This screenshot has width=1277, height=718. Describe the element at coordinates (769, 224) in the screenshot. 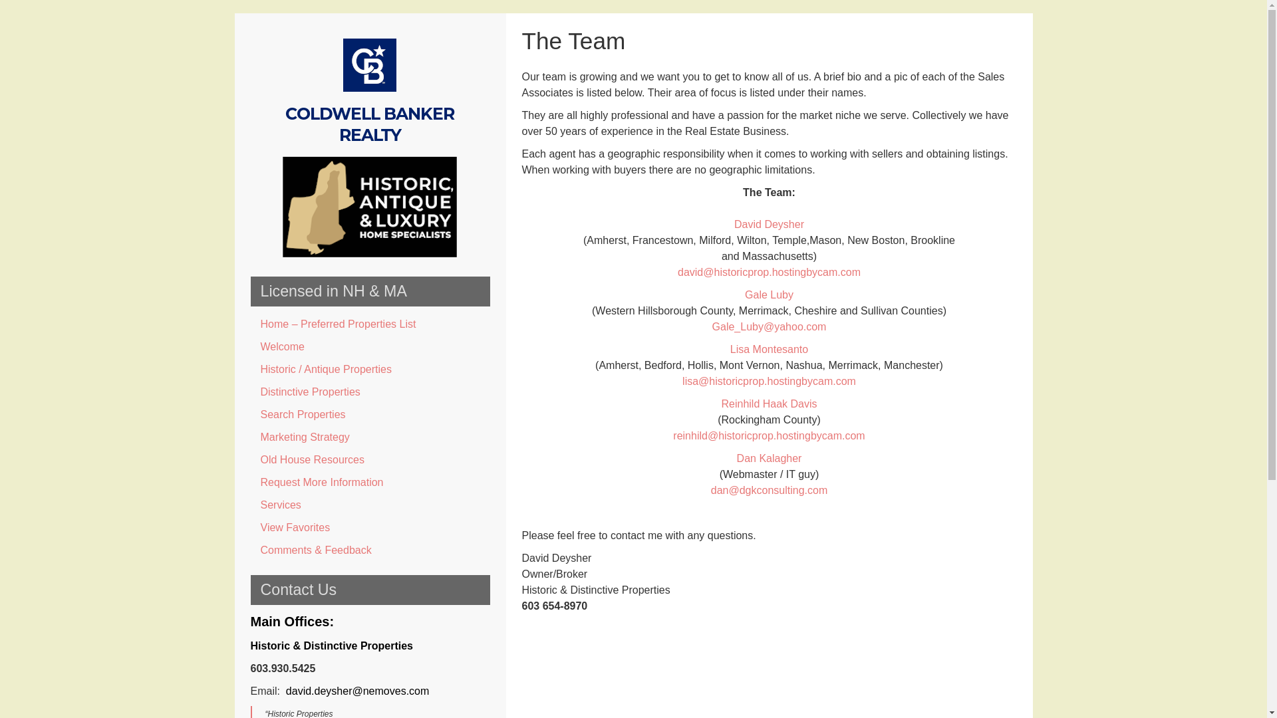

I see `David Deysher` at that location.